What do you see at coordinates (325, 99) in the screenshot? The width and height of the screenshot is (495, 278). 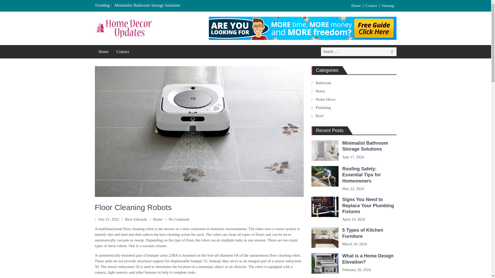 I see `Home Decor` at bounding box center [325, 99].